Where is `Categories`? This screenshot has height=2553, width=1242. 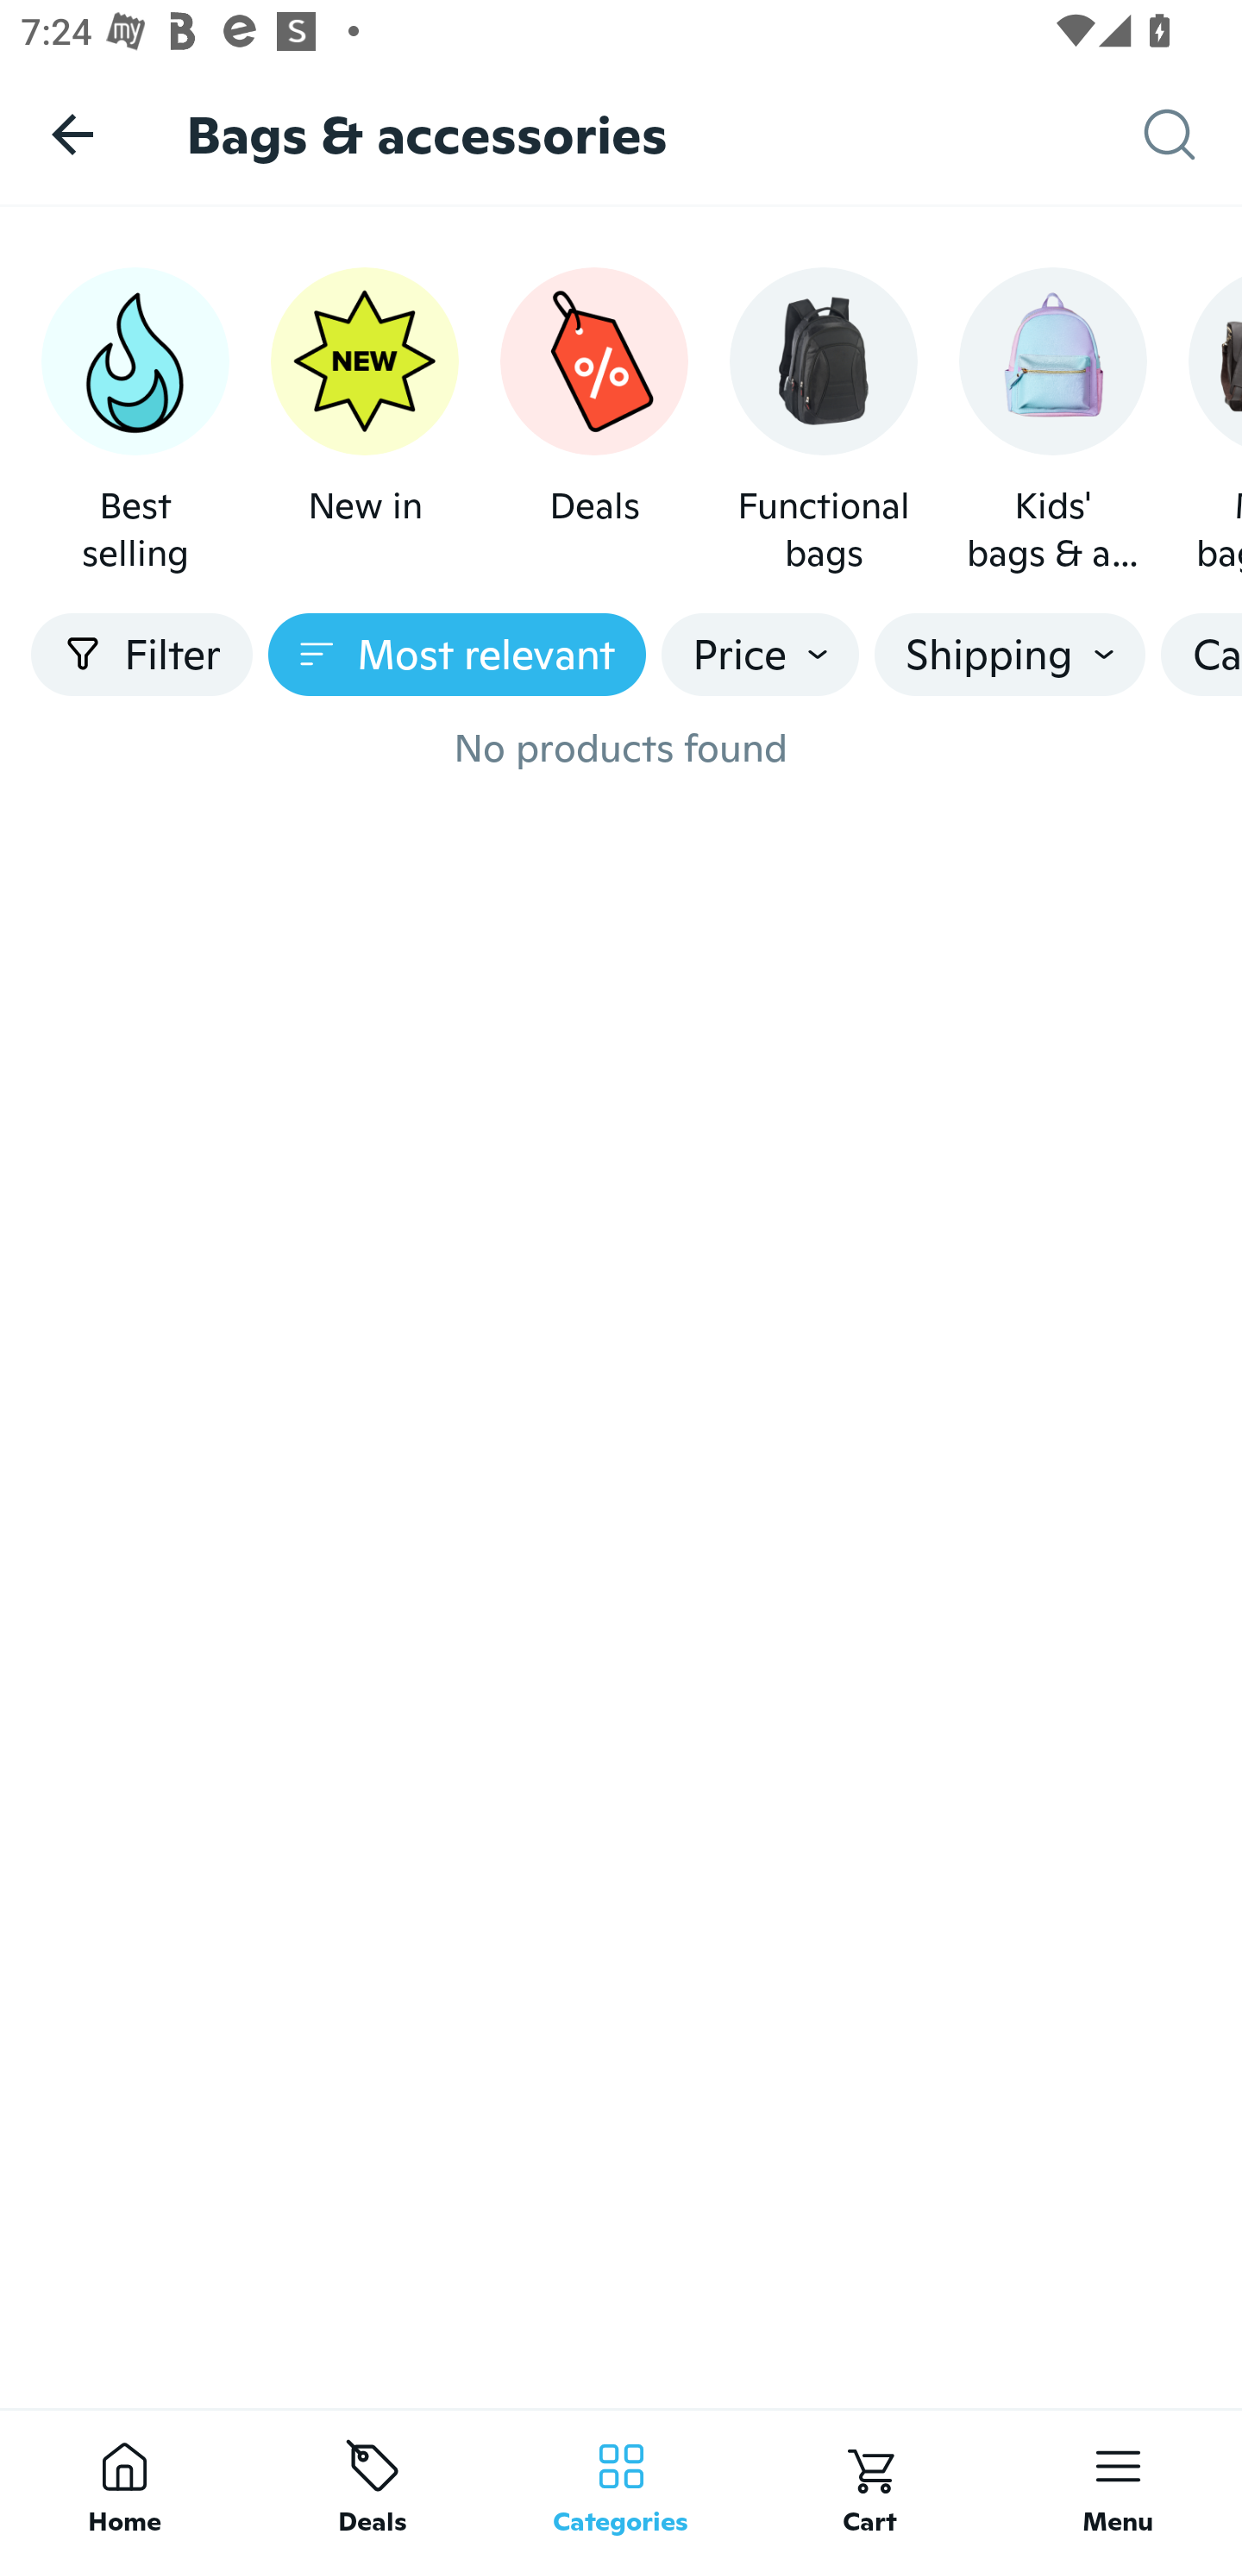 Categories is located at coordinates (621, 2481).